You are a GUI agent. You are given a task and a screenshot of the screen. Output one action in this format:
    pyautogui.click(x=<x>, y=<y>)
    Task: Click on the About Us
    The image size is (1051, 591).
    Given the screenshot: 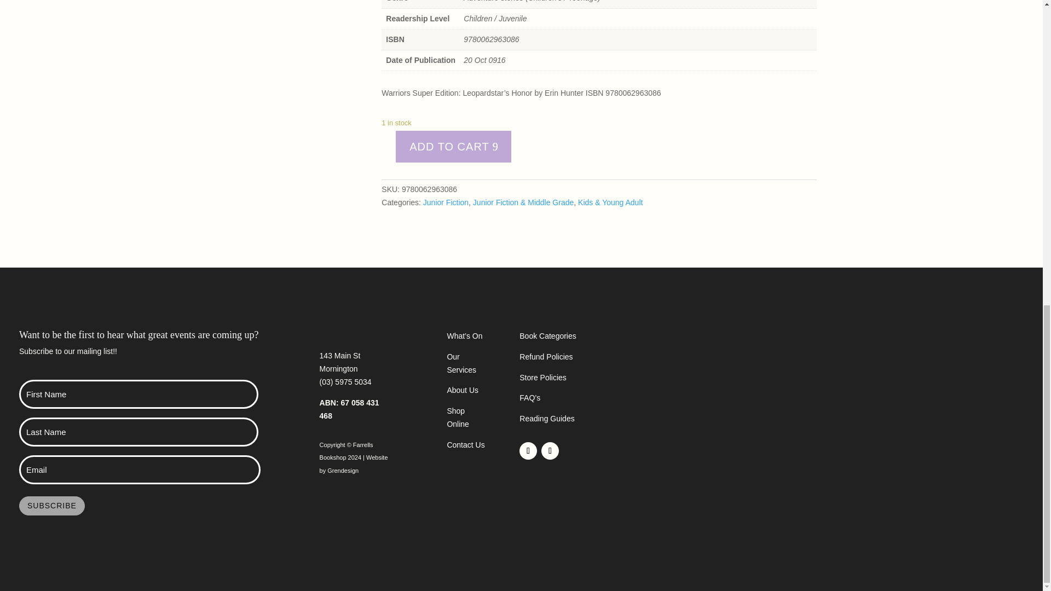 What is the action you would take?
    pyautogui.click(x=462, y=390)
    